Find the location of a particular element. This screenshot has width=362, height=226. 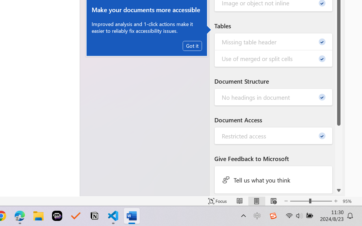

No headings in document - 0 is located at coordinates (274, 97).